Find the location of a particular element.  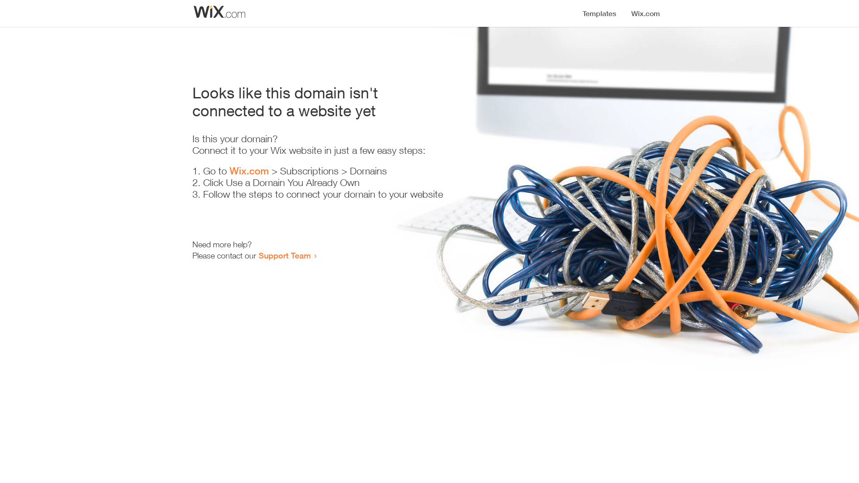

Wix.com is located at coordinates (249, 171).